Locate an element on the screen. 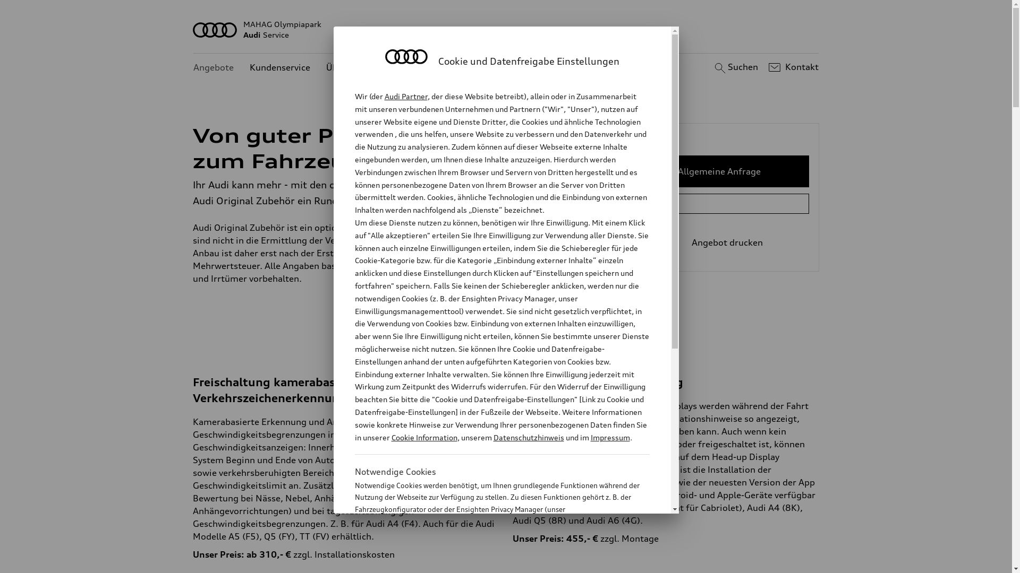 The image size is (1020, 573). Allgemeine Anfrage is located at coordinates (719, 171).